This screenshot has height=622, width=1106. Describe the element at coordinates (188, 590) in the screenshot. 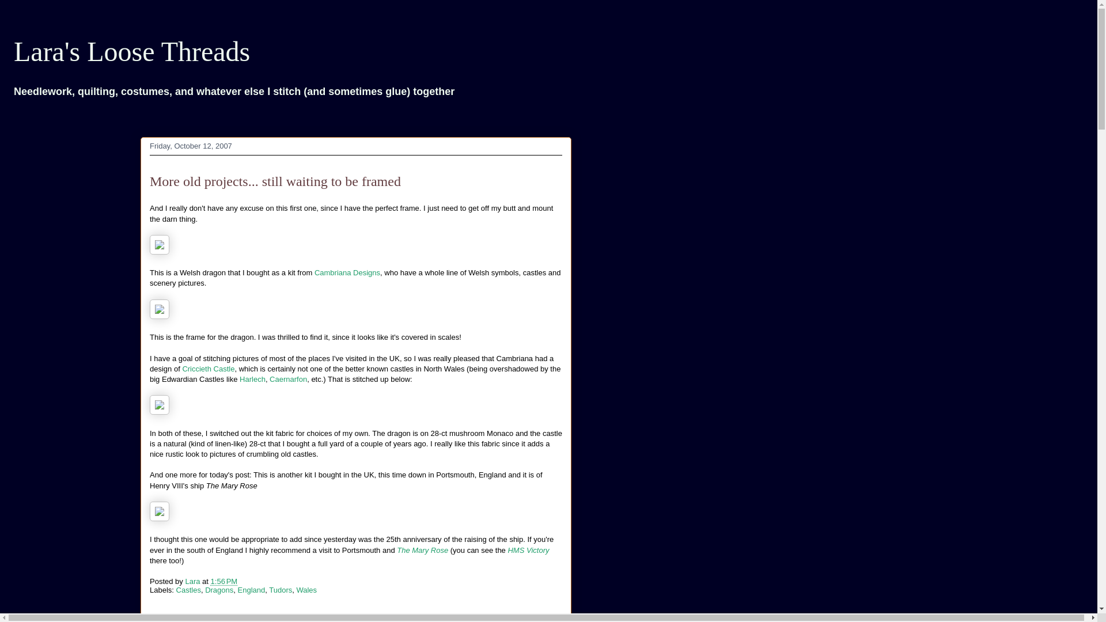

I see `Castles` at that location.